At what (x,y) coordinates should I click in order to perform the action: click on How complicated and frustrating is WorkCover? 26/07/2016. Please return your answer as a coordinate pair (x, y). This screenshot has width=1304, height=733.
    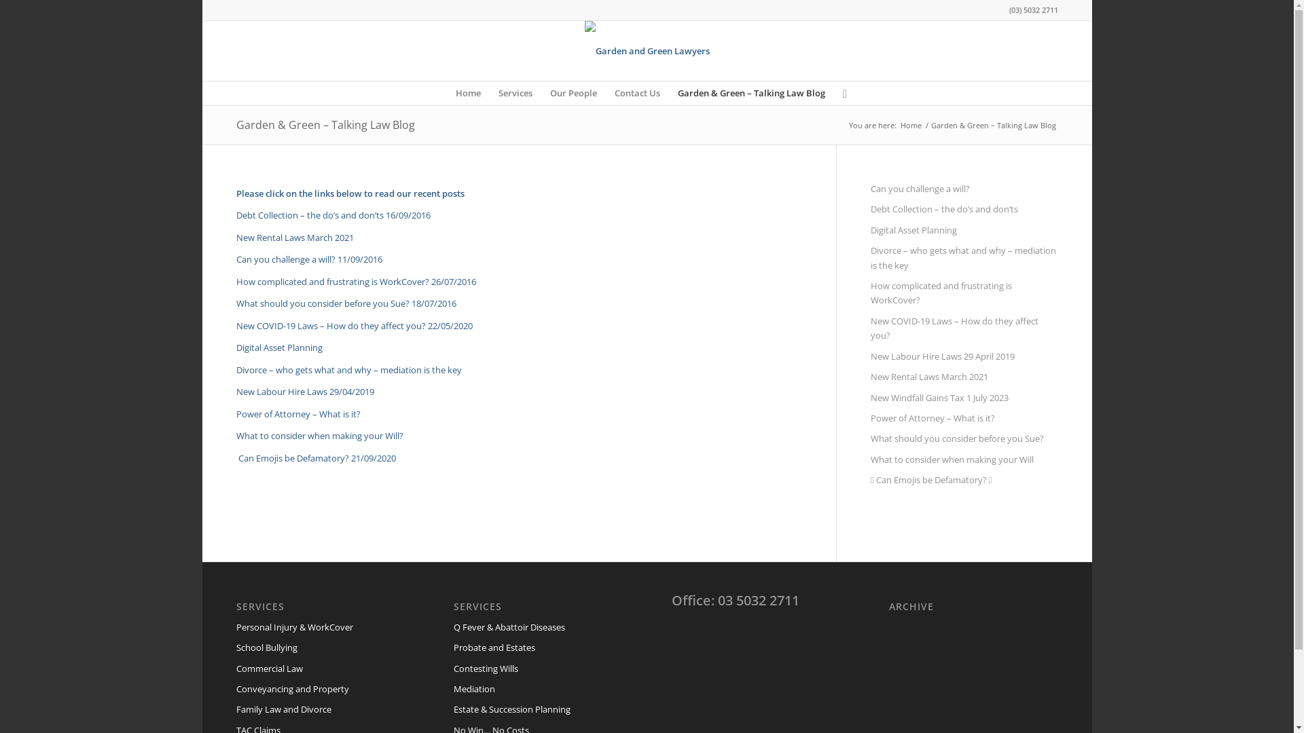
    Looking at the image, I should click on (356, 282).